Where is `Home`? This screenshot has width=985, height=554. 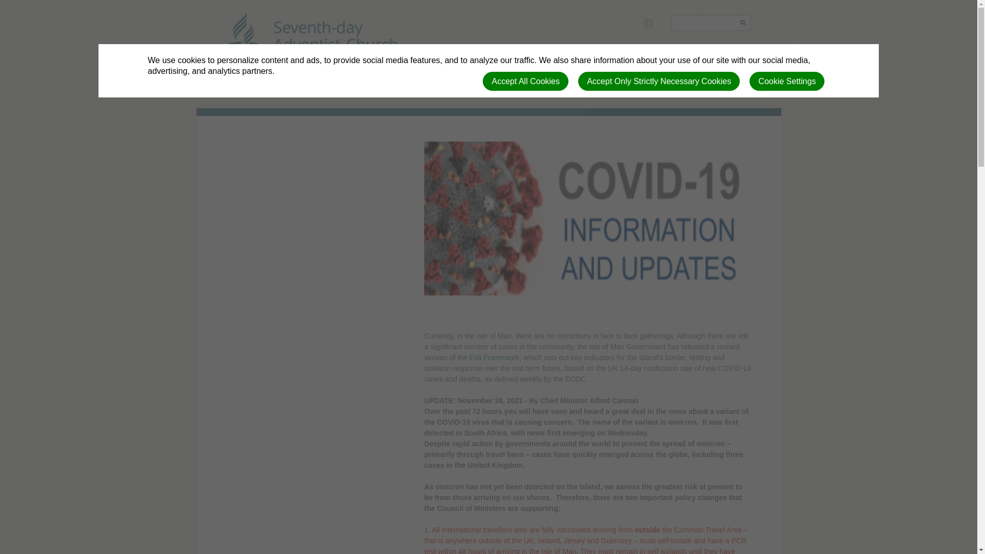 Home is located at coordinates (237, 91).